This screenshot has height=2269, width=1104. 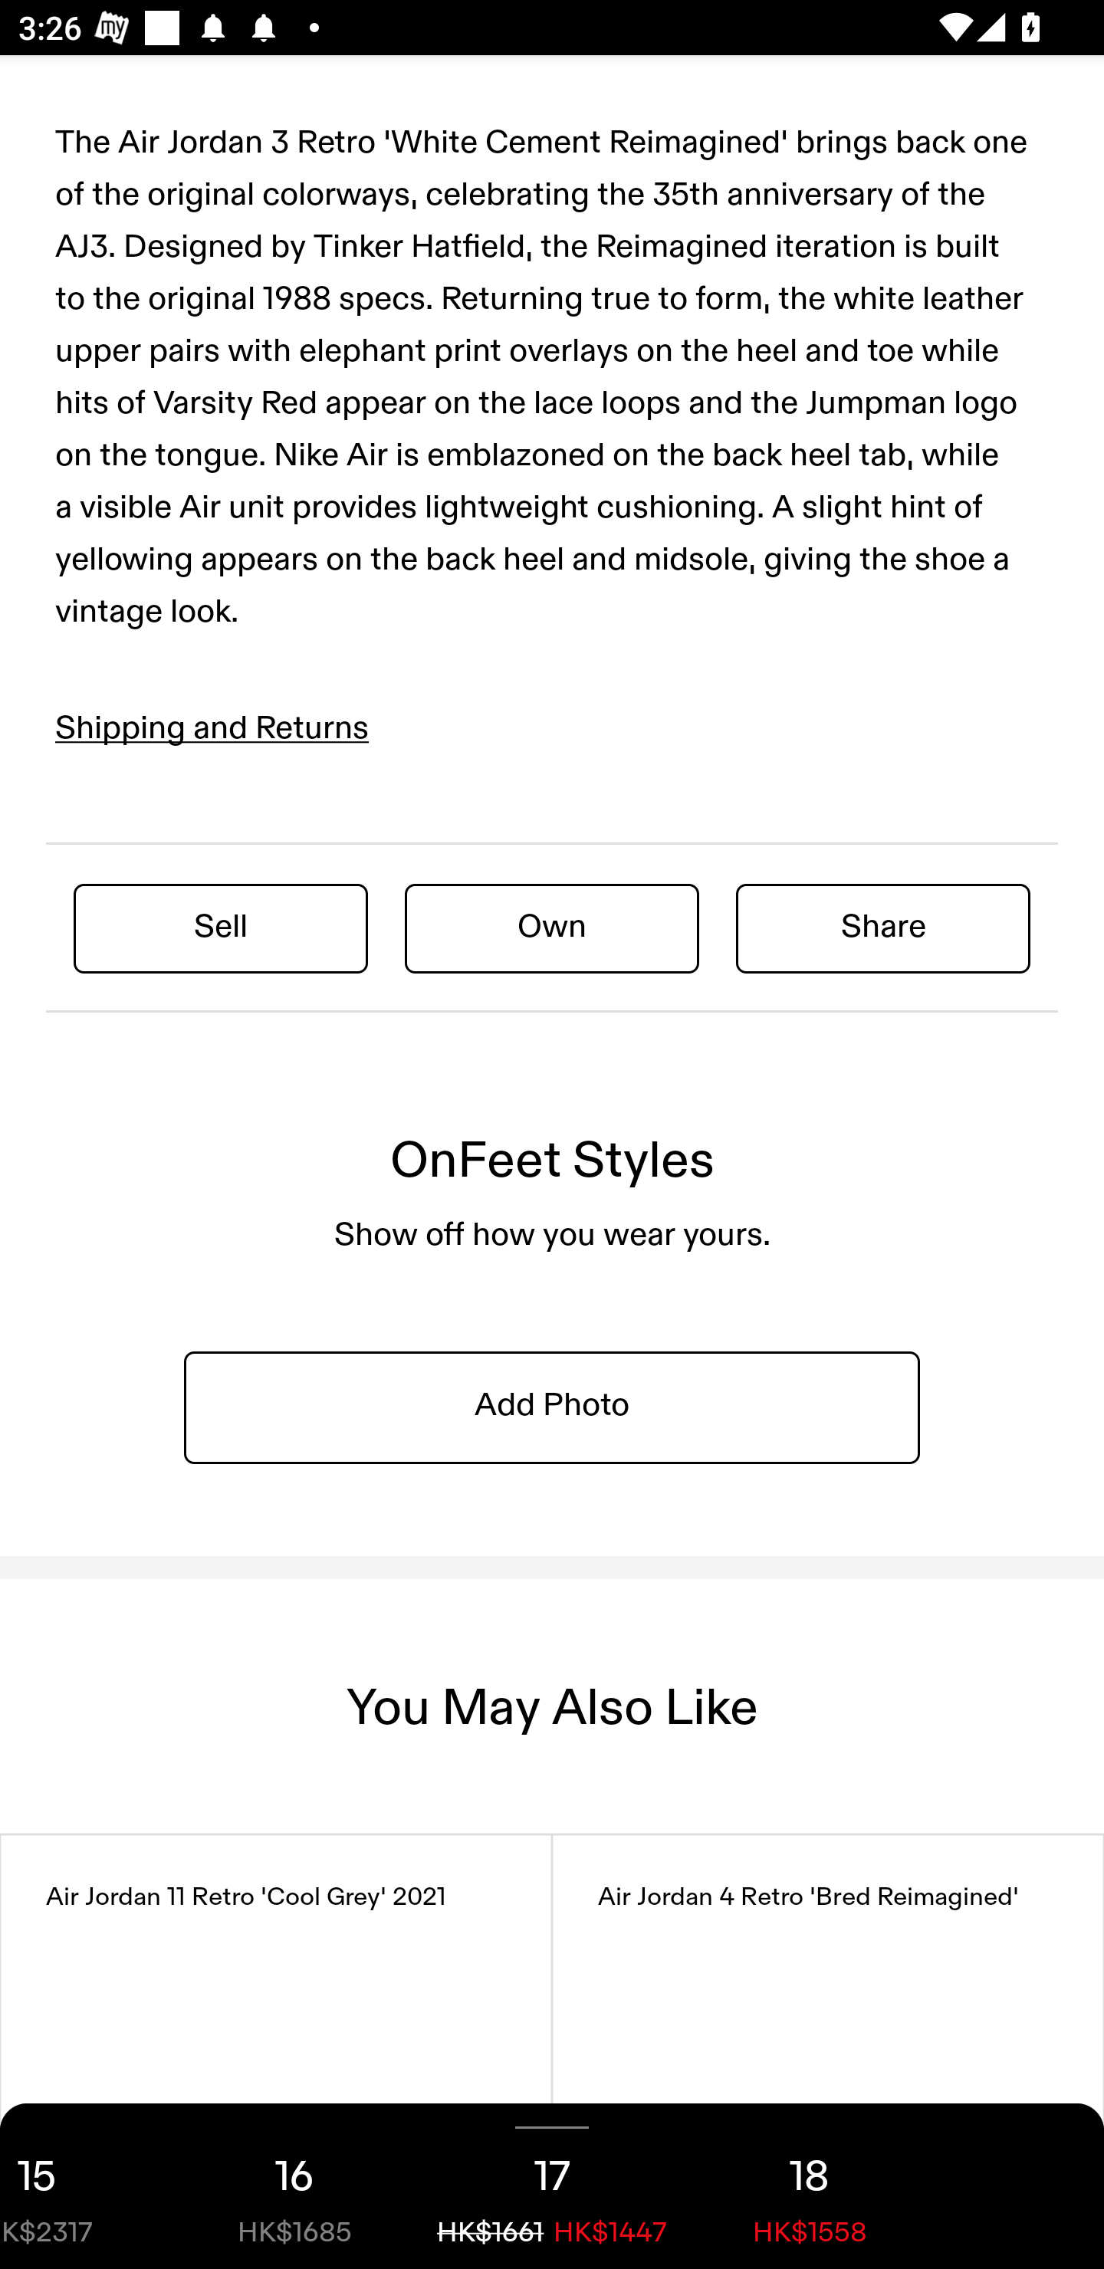 I want to click on Sell, so click(x=221, y=928).